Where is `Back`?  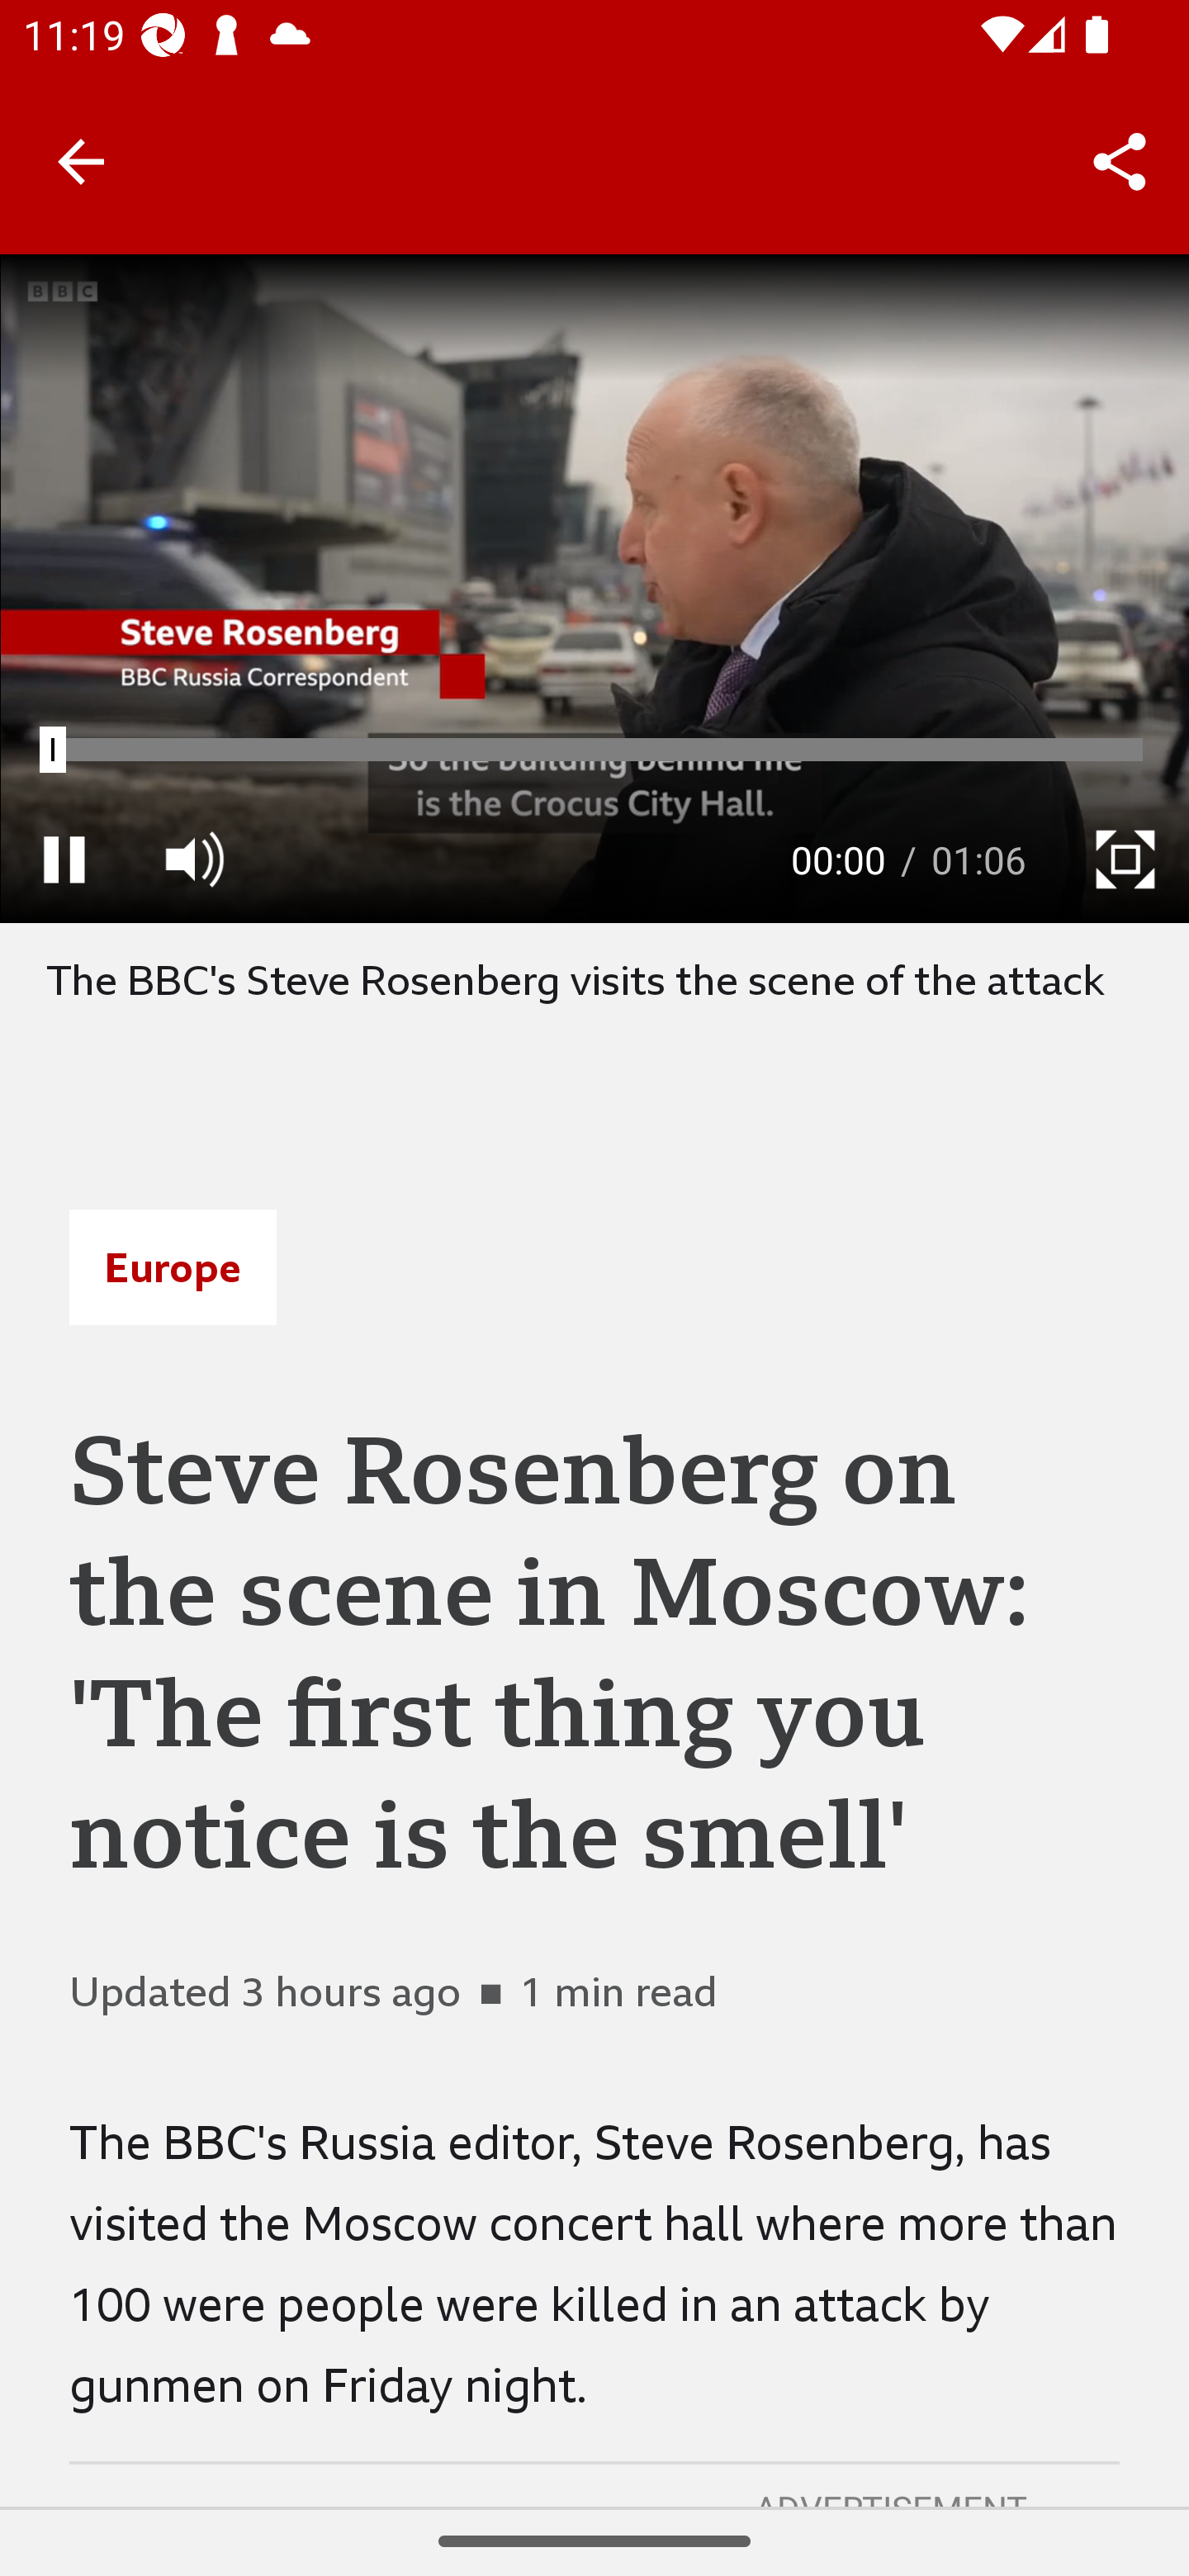
Back is located at coordinates (81, 160).